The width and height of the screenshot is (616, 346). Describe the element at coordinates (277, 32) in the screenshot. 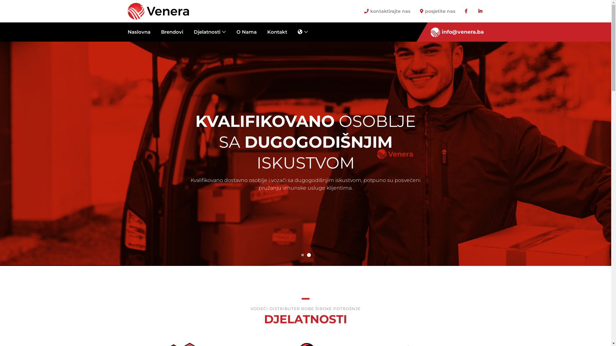

I see `Kontakt` at that location.